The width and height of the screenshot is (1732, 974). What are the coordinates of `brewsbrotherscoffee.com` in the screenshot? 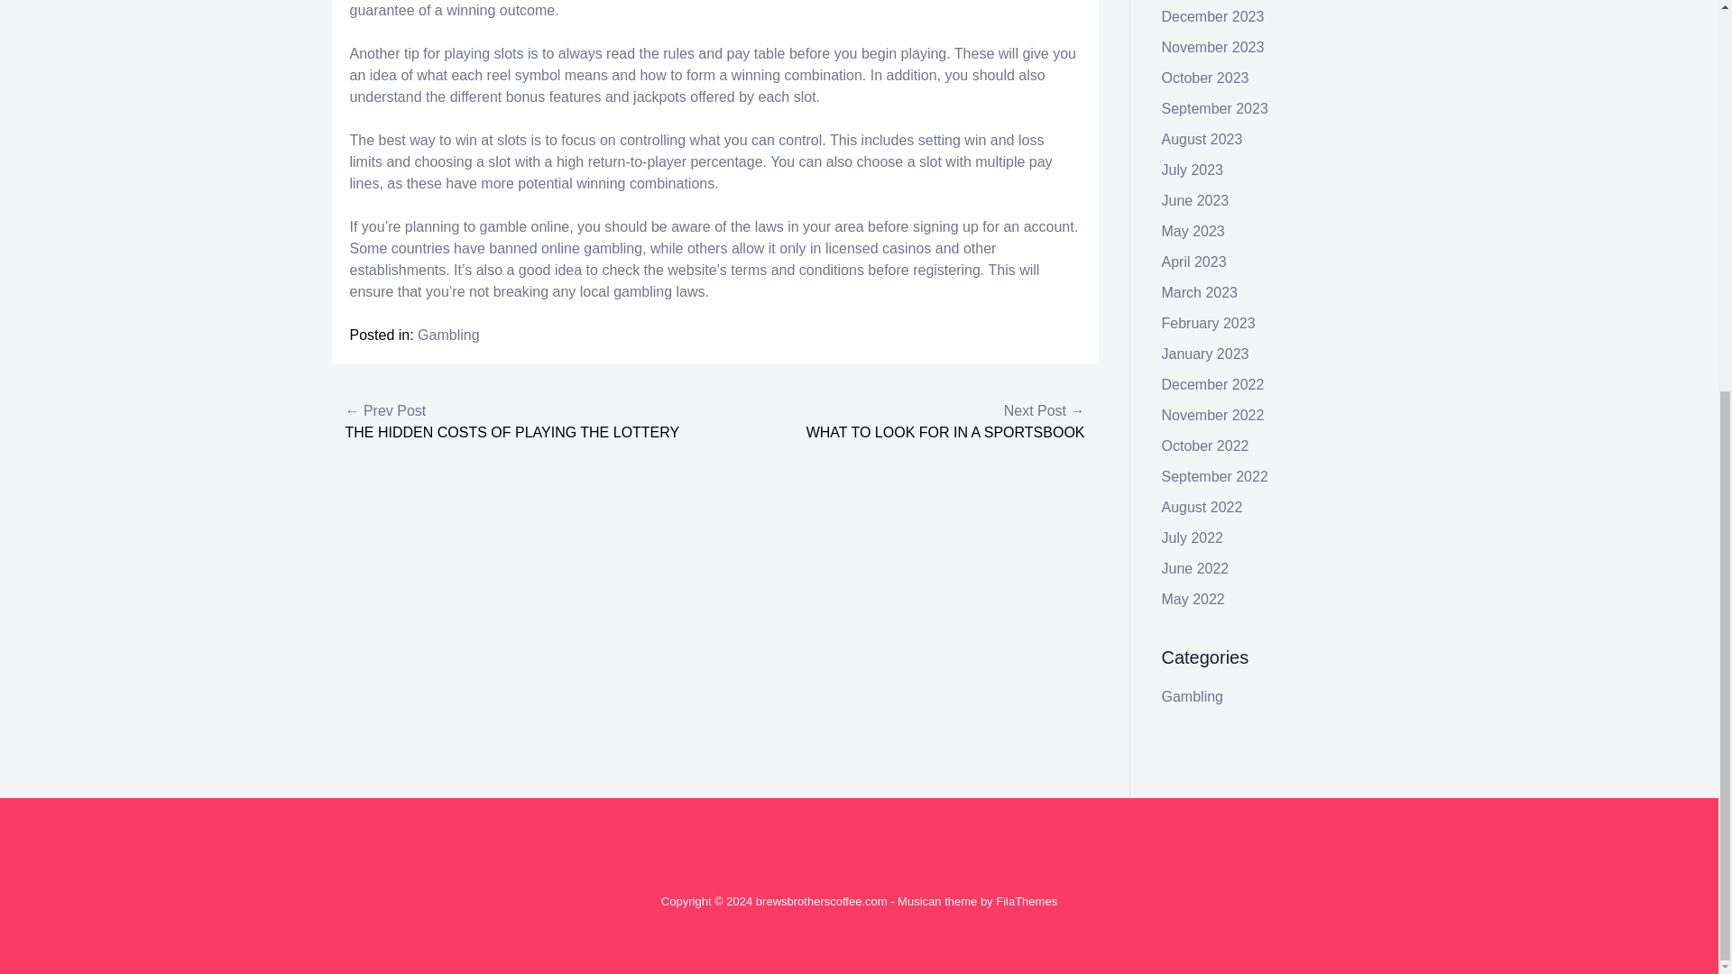 It's located at (821, 901).